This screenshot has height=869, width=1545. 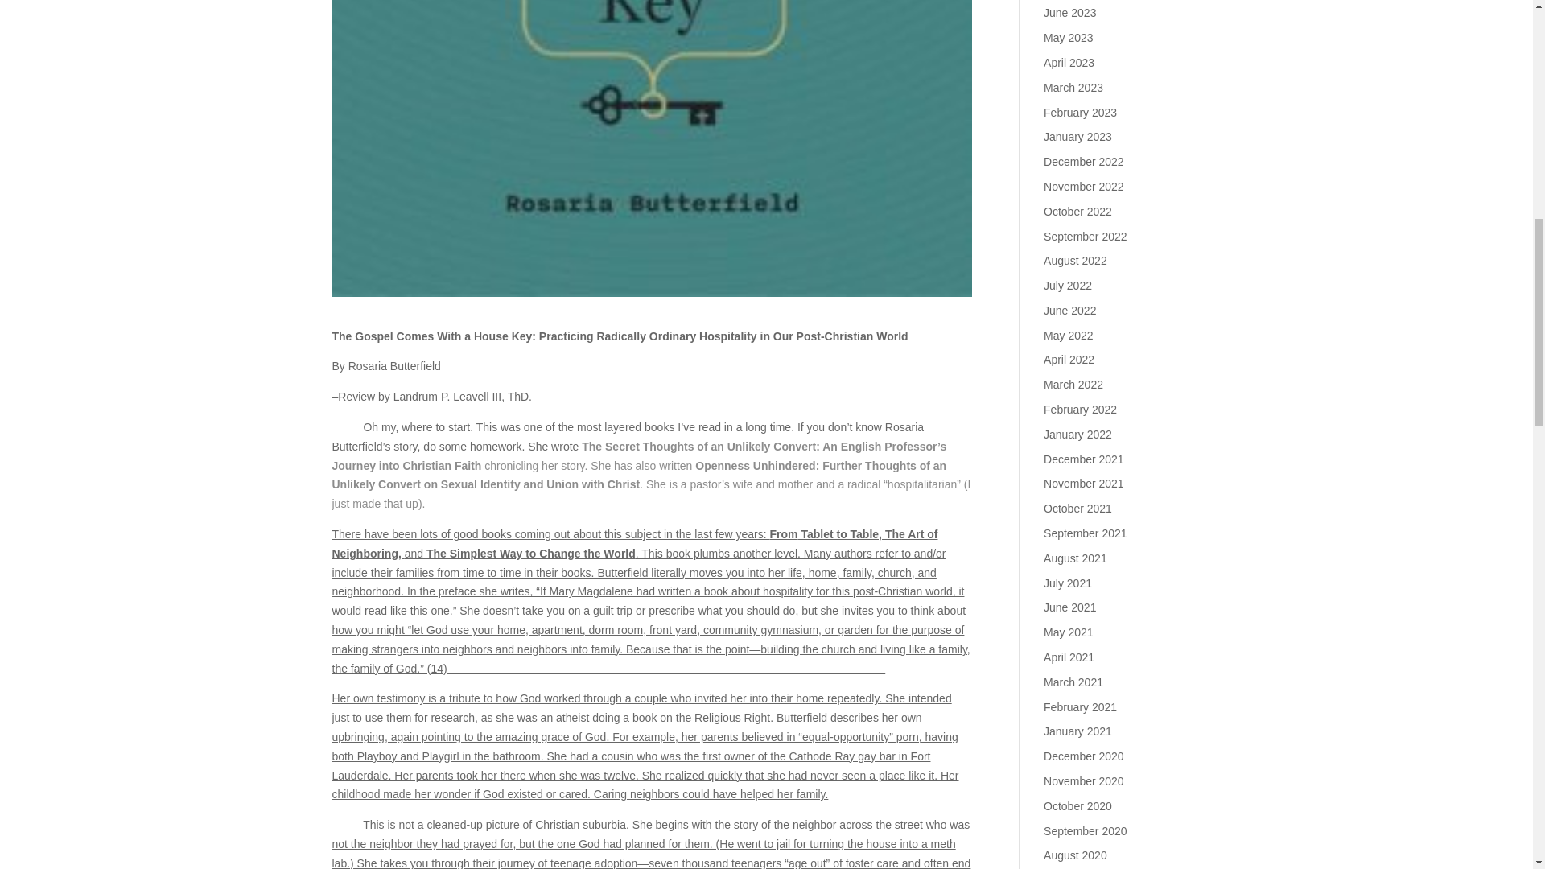 What do you see at coordinates (1073, 87) in the screenshot?
I see `March 2023` at bounding box center [1073, 87].